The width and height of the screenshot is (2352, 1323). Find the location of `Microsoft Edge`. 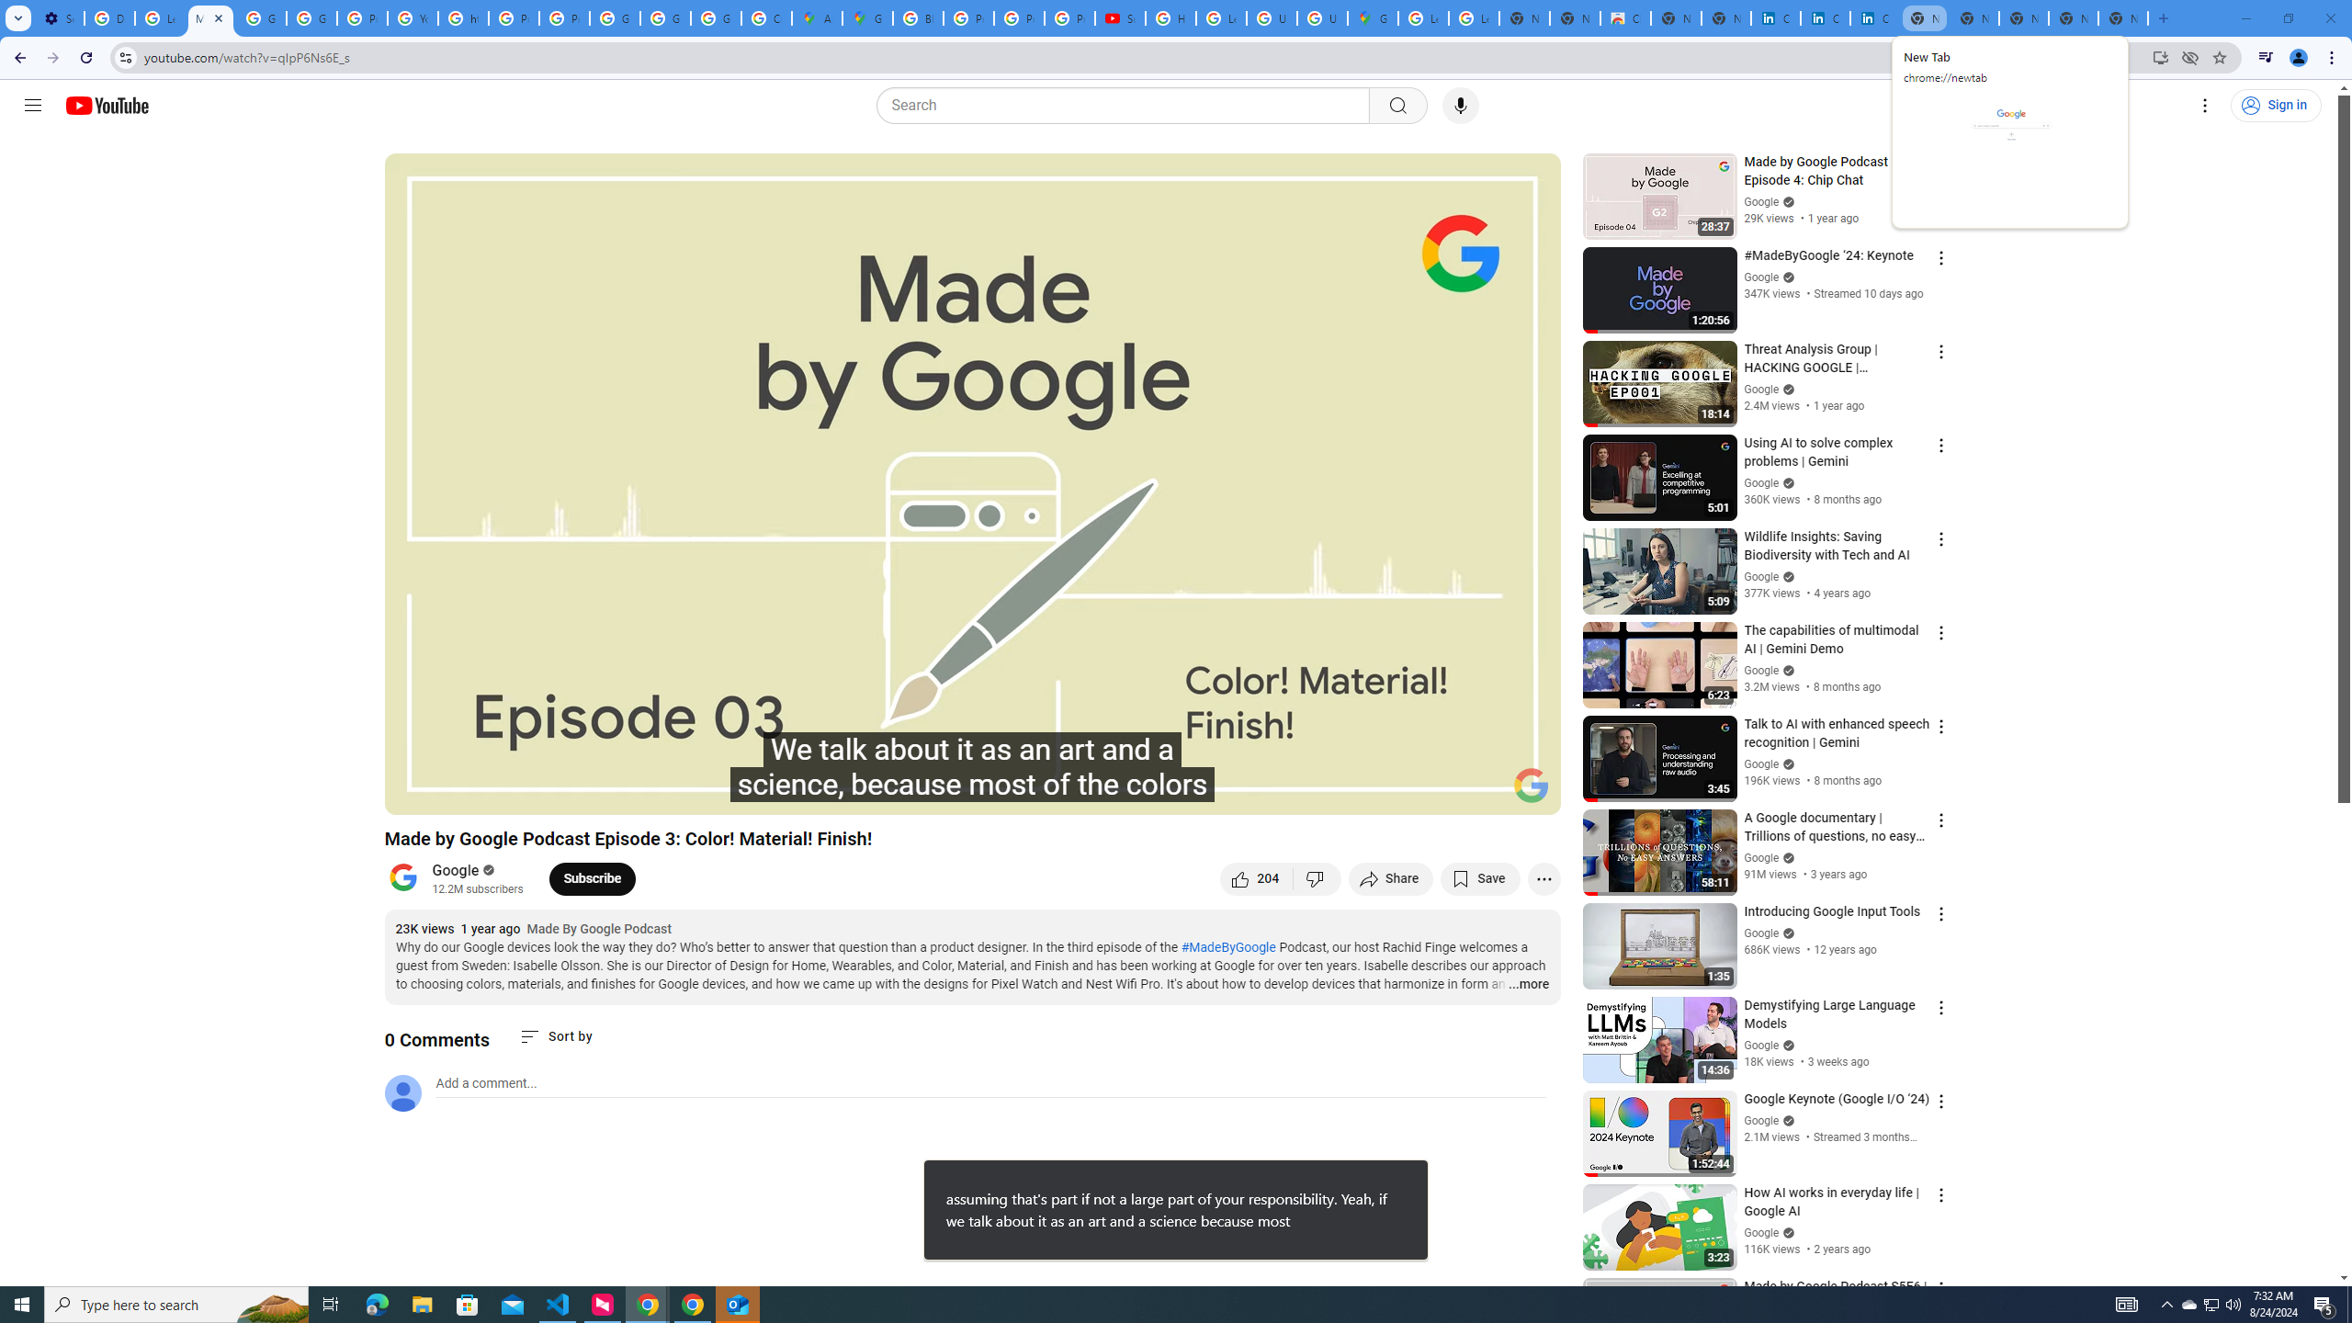

Microsoft Edge is located at coordinates (377, 1305).